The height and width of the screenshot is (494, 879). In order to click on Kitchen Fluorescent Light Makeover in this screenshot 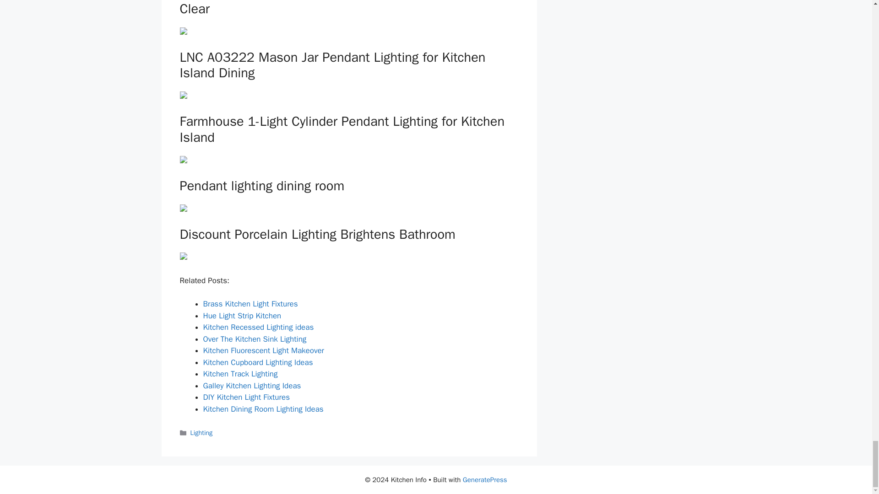, I will do `click(264, 350)`.